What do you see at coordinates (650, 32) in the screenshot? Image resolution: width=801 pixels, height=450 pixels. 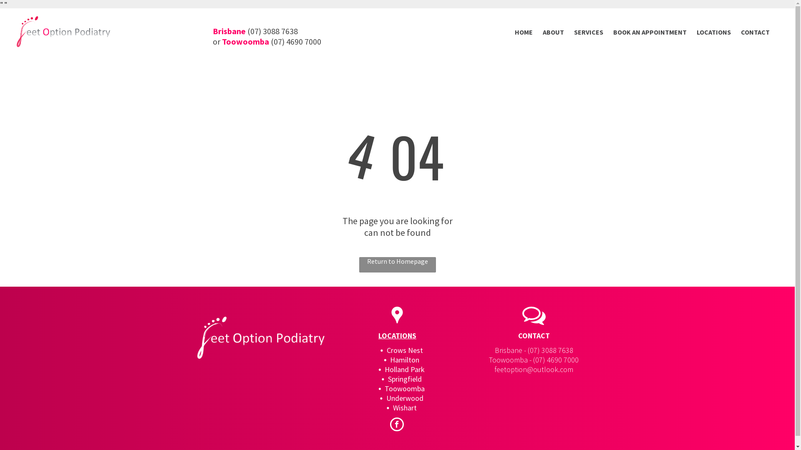 I see `BOOK AN APPOINTMENT` at bounding box center [650, 32].